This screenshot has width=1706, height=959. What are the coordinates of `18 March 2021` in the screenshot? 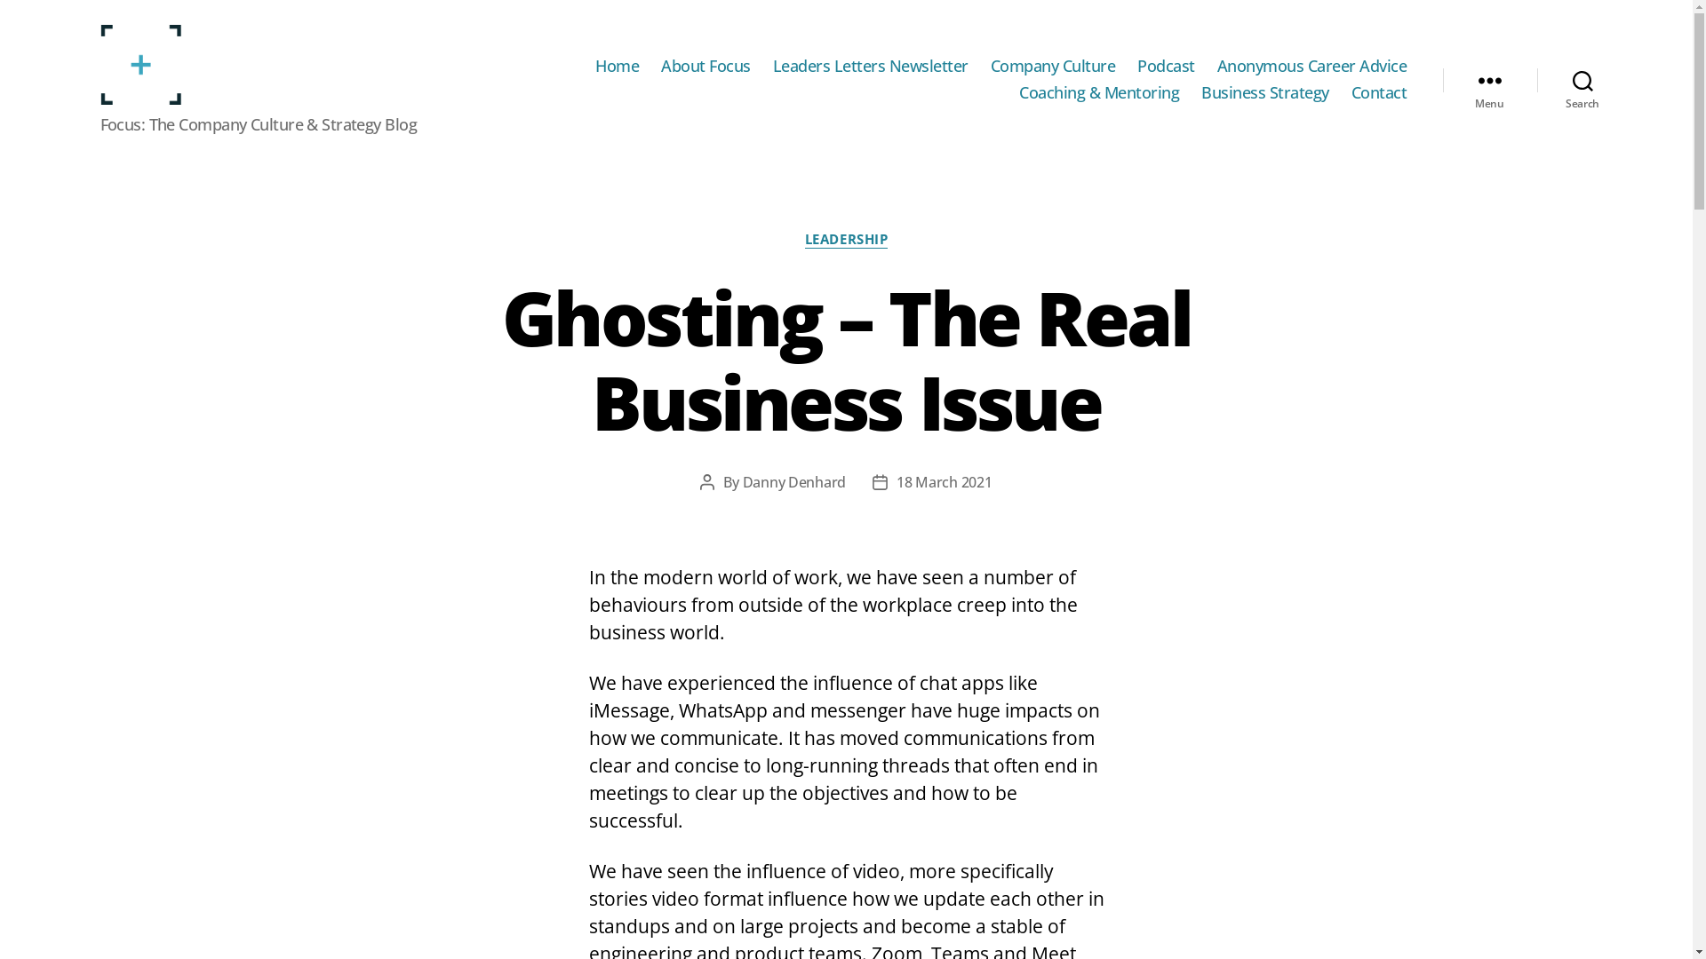 It's located at (945, 482).